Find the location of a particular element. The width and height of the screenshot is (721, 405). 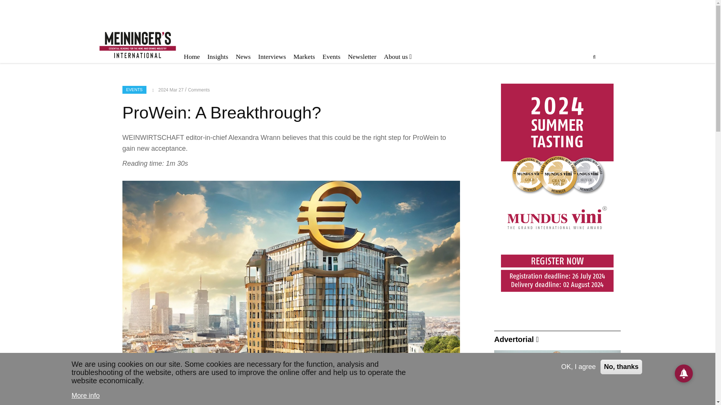

Events is located at coordinates (331, 57).